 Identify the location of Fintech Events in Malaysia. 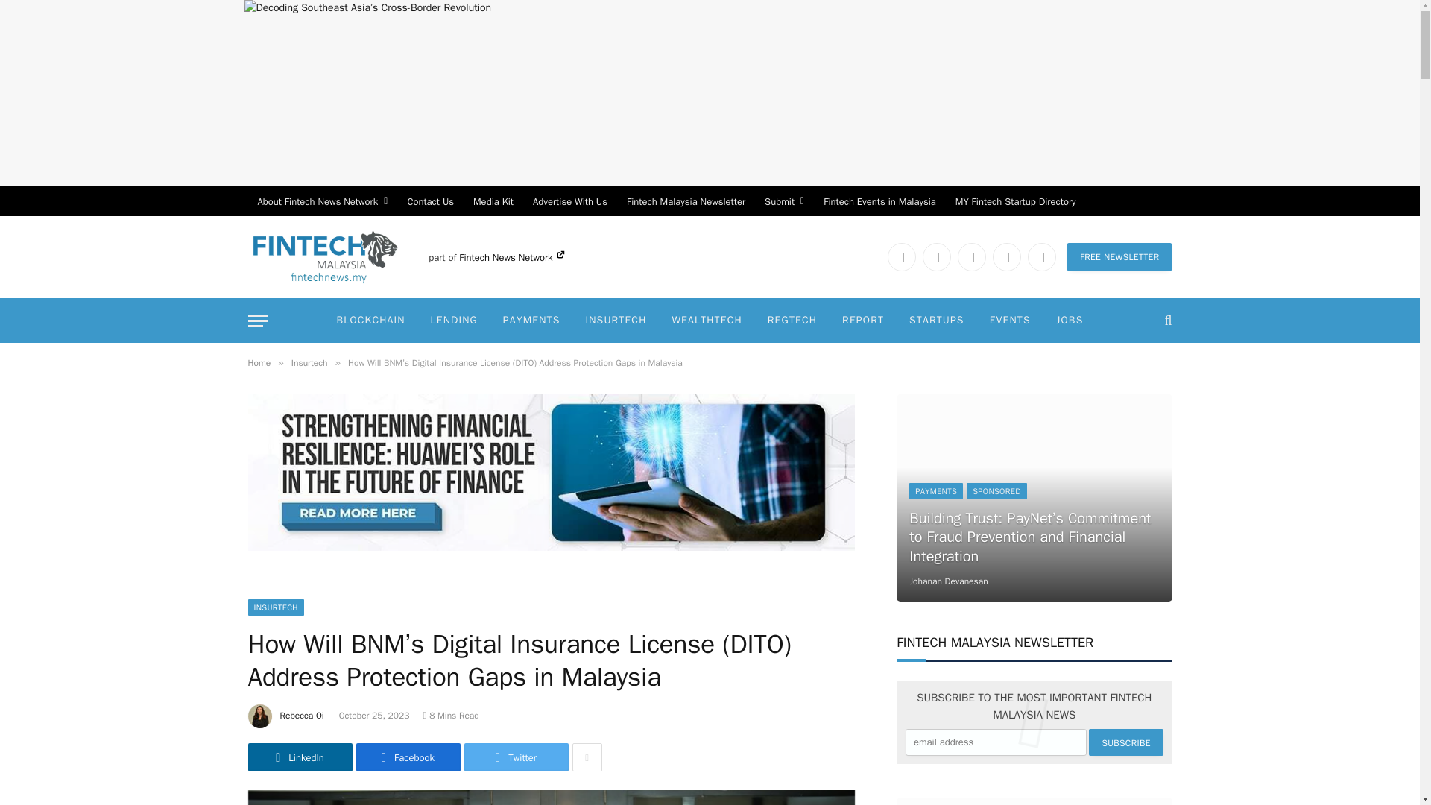
(879, 201).